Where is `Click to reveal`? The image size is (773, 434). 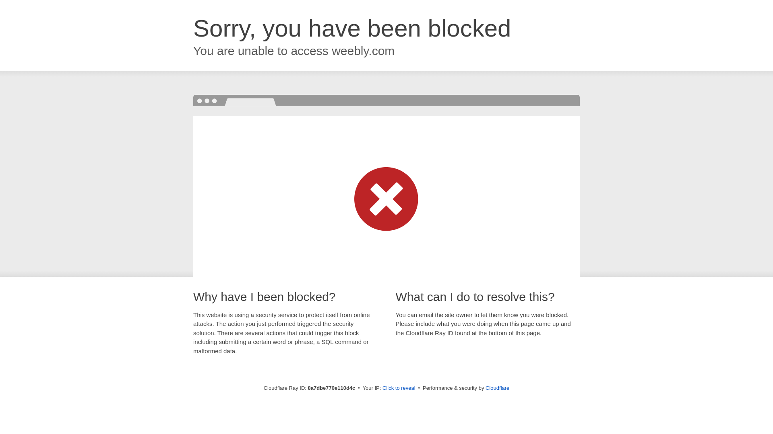
Click to reveal is located at coordinates (399, 388).